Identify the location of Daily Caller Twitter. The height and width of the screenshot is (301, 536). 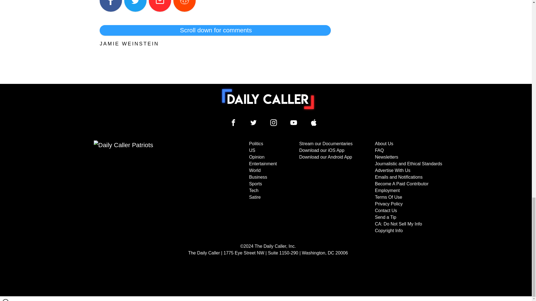
(253, 123).